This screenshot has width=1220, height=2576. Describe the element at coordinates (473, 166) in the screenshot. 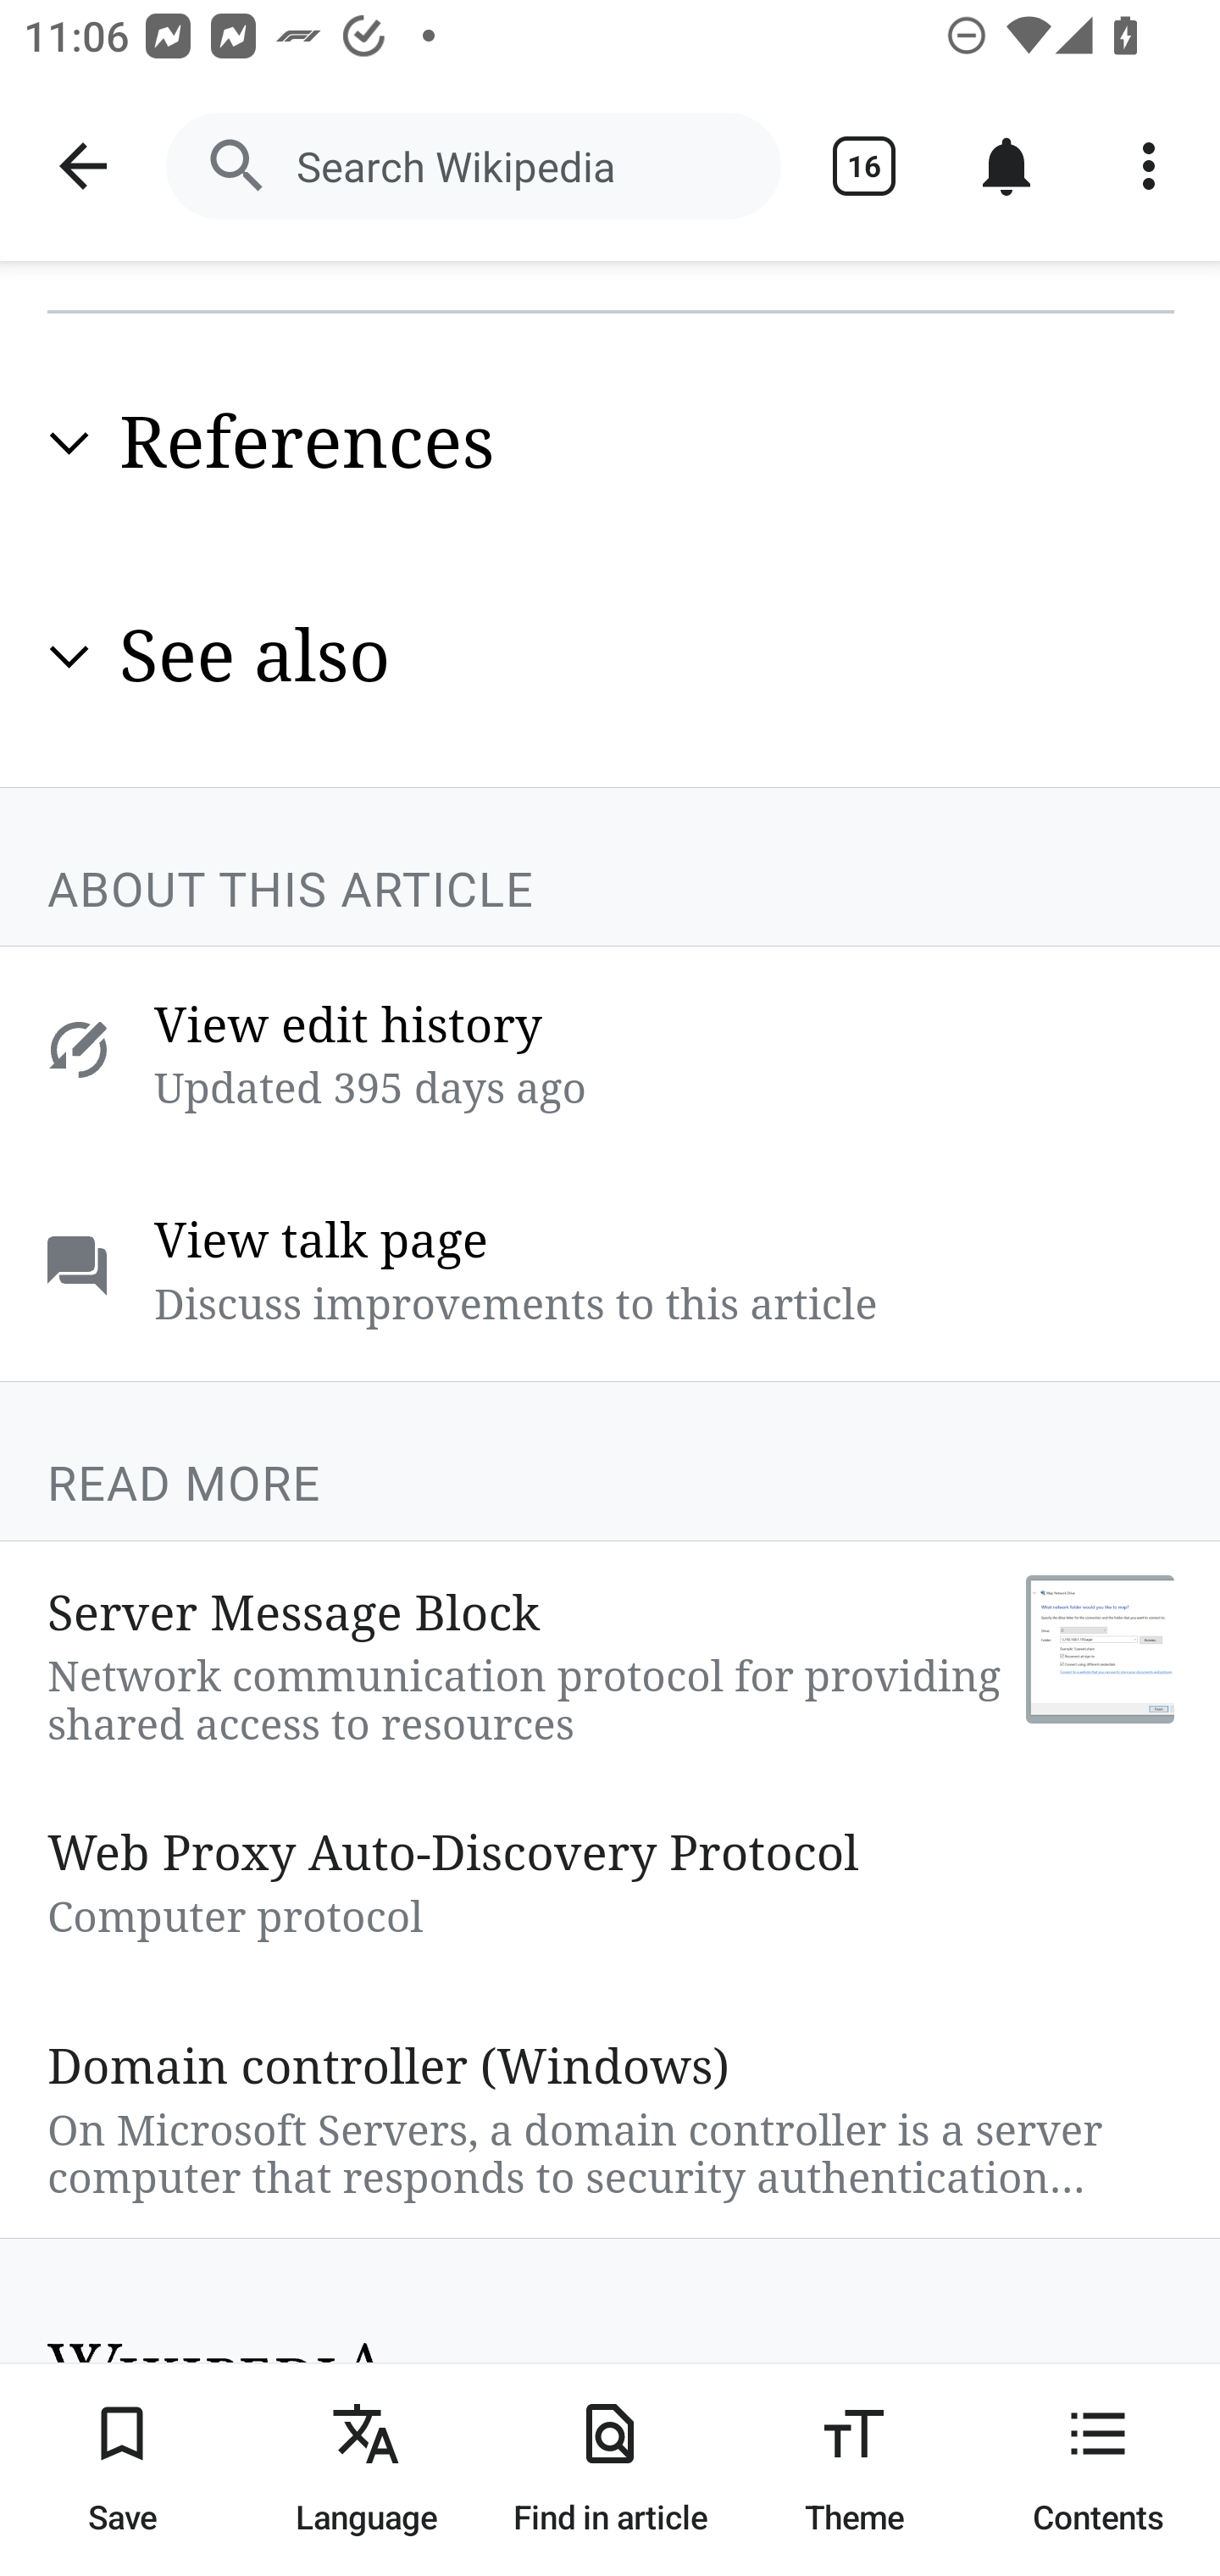

I see `Search Wikipedia` at that location.